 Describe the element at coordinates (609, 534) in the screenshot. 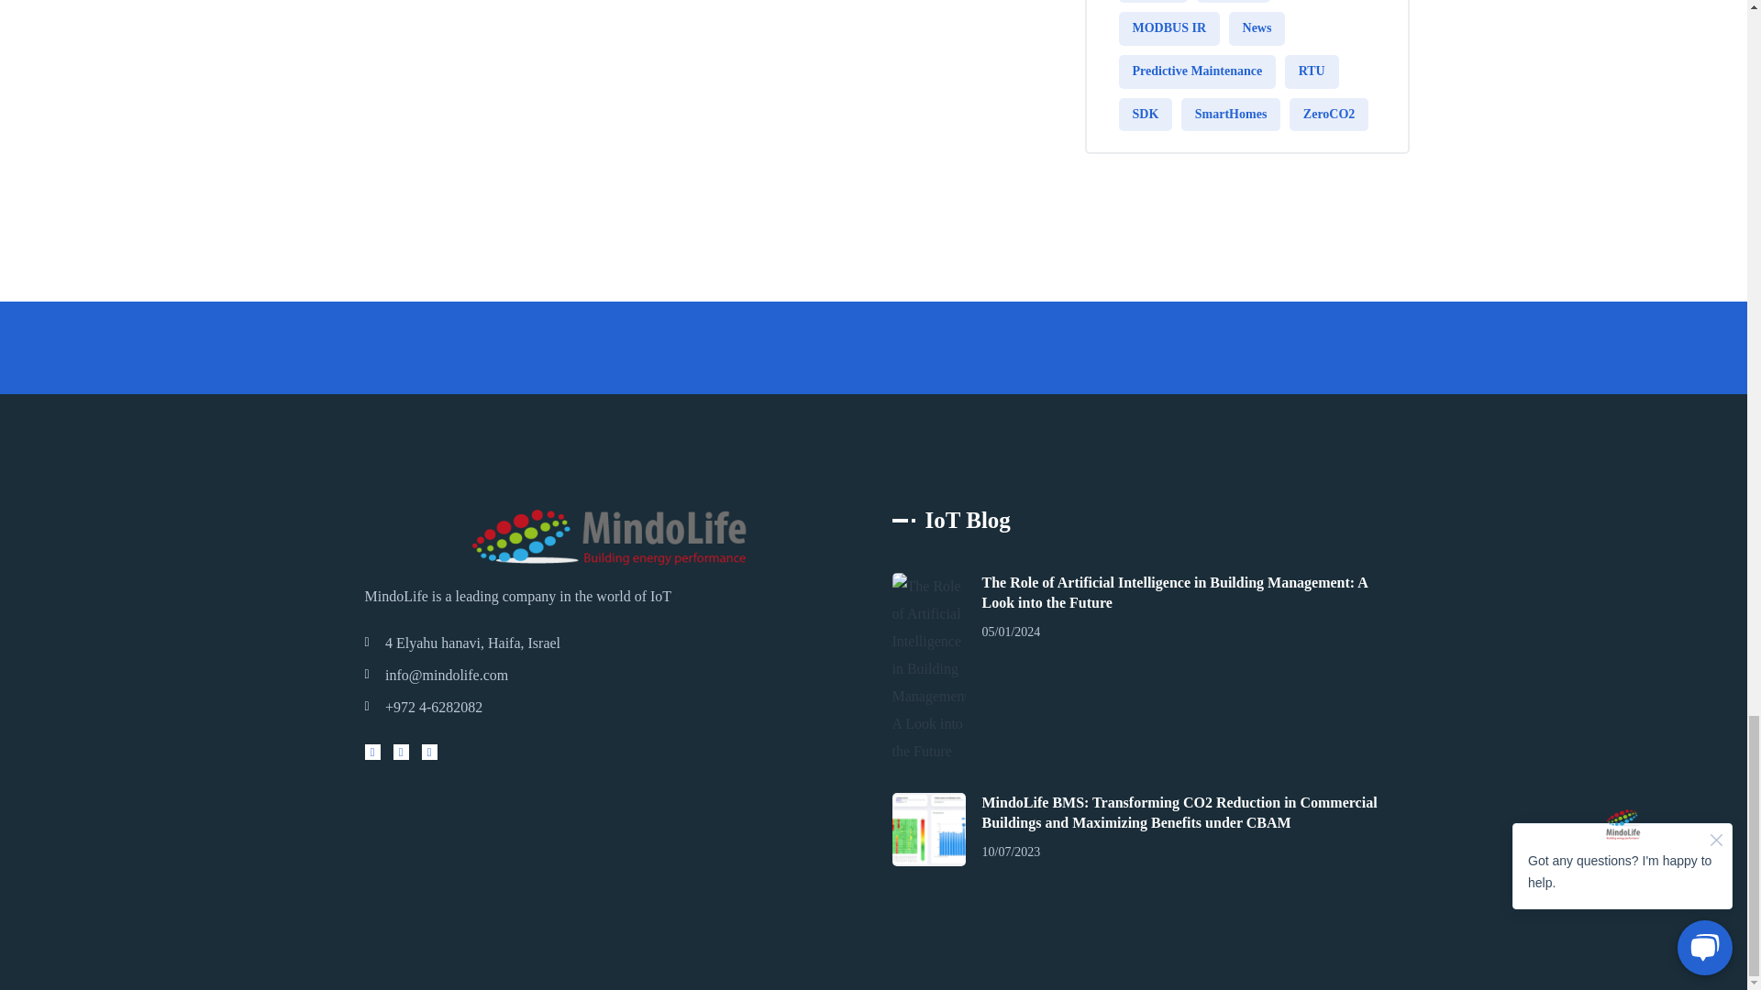

I see `mindolife logo- energy` at that location.